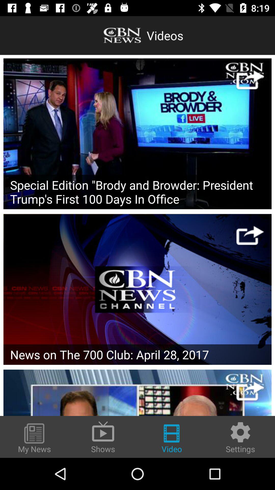  What do you see at coordinates (103, 437) in the screenshot?
I see `choose the icon next to video item` at bounding box center [103, 437].